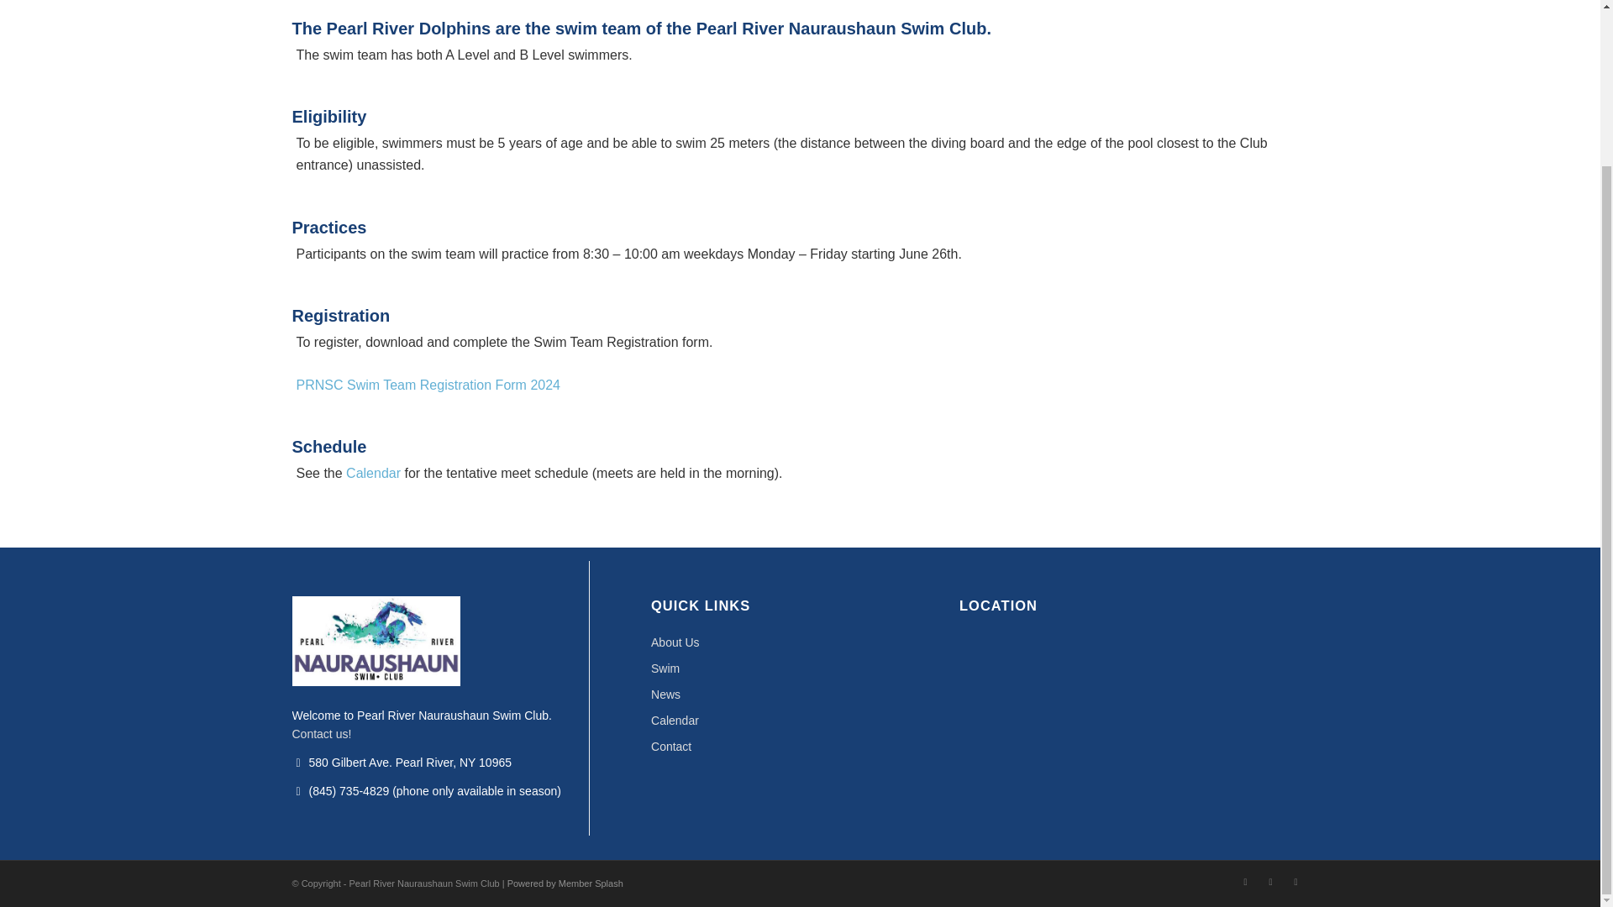 Image resolution: width=1613 pixels, height=907 pixels. I want to click on Contact us!, so click(321, 734).